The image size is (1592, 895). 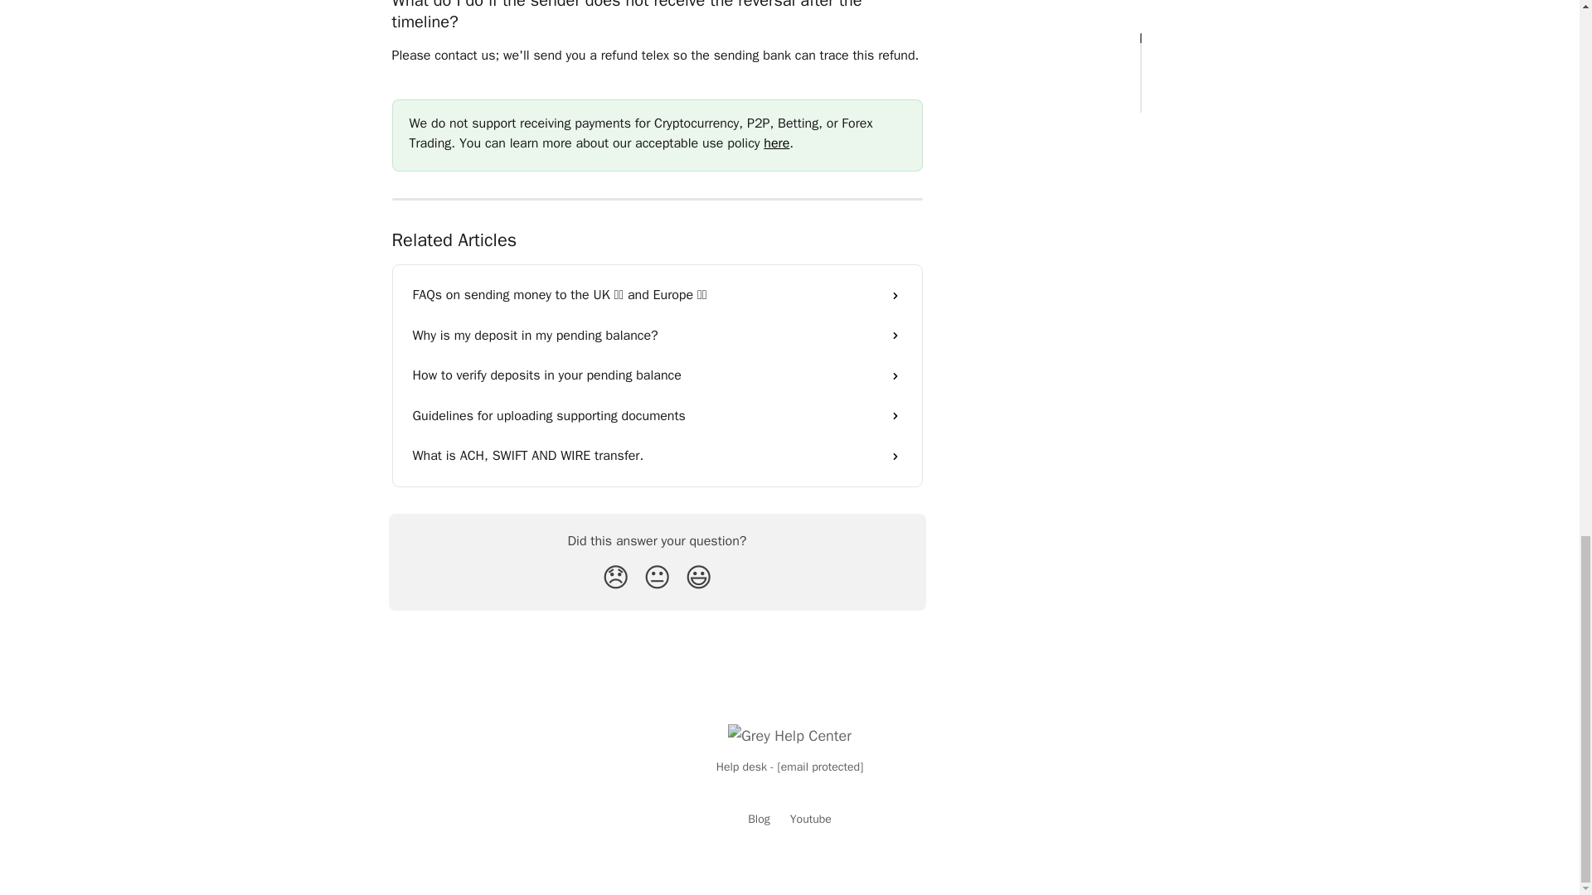 I want to click on Guidelines for uploading supporting documents, so click(x=657, y=416).